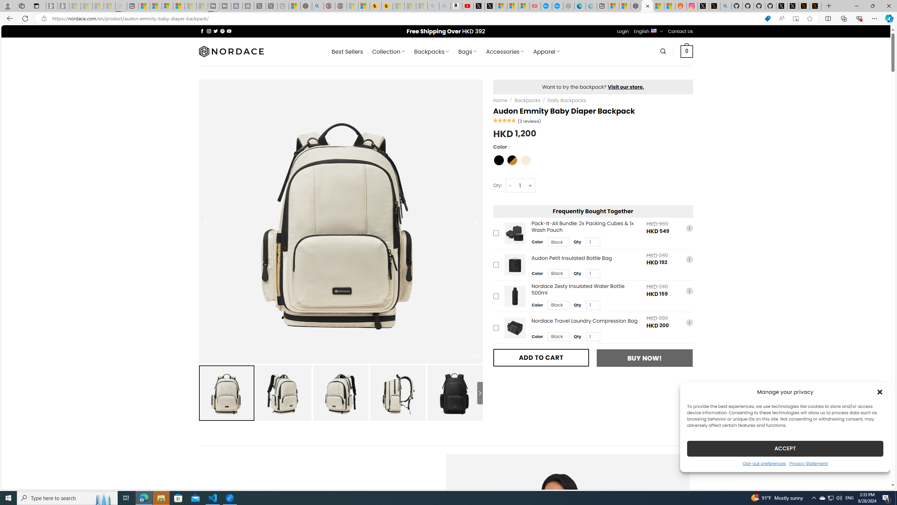  I want to click on ACCEPT, so click(785, 448).